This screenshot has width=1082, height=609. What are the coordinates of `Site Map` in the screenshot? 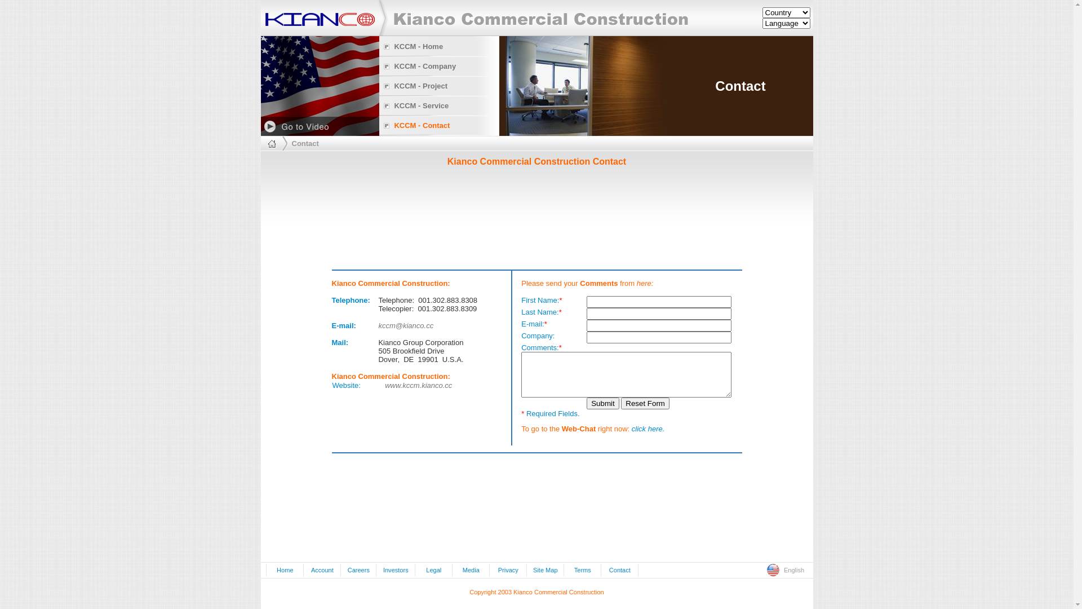 It's located at (546, 570).